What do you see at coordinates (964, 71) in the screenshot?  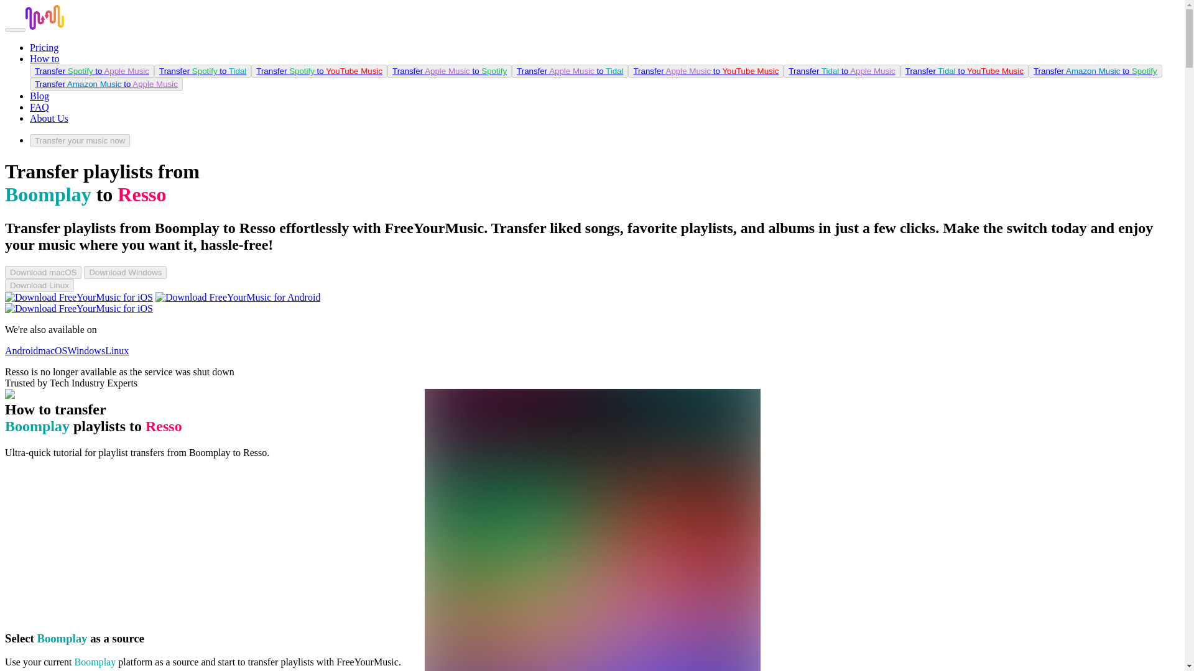 I see `Transfer Tidal to YouTube Music` at bounding box center [964, 71].